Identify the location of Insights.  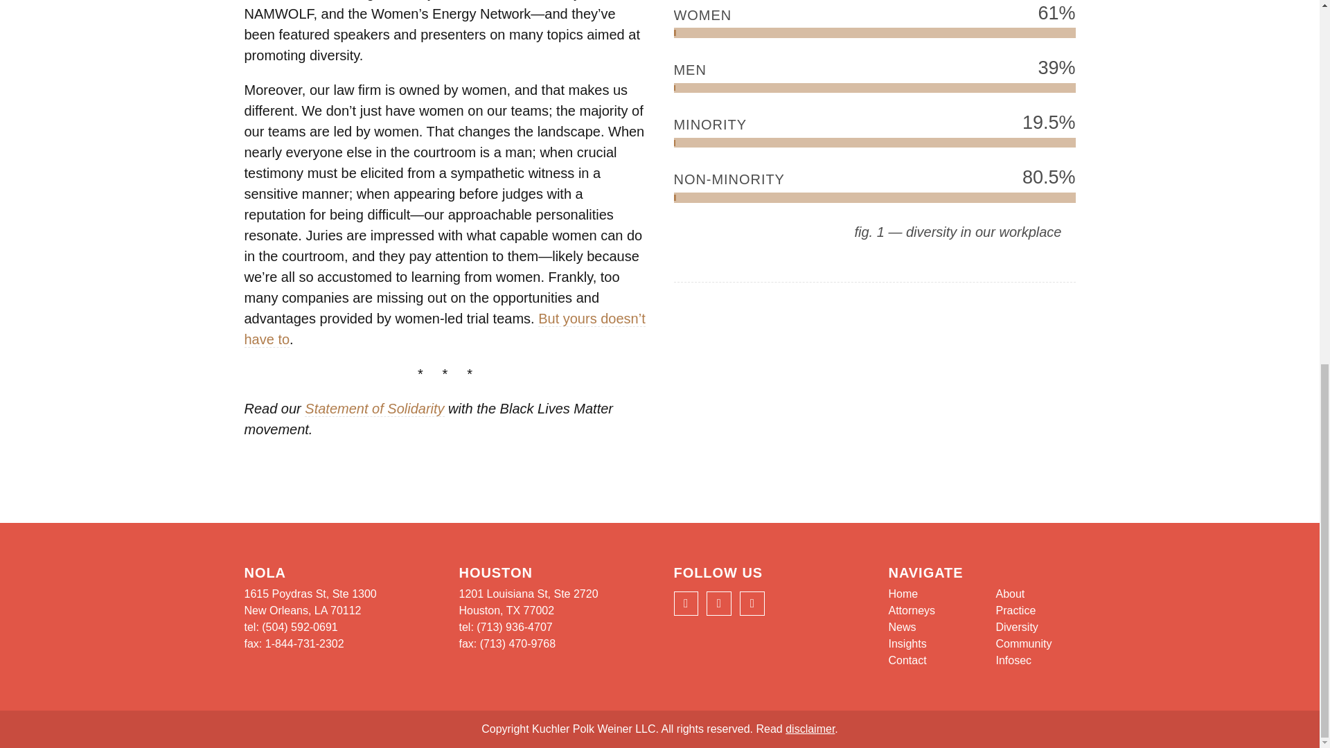
(907, 644).